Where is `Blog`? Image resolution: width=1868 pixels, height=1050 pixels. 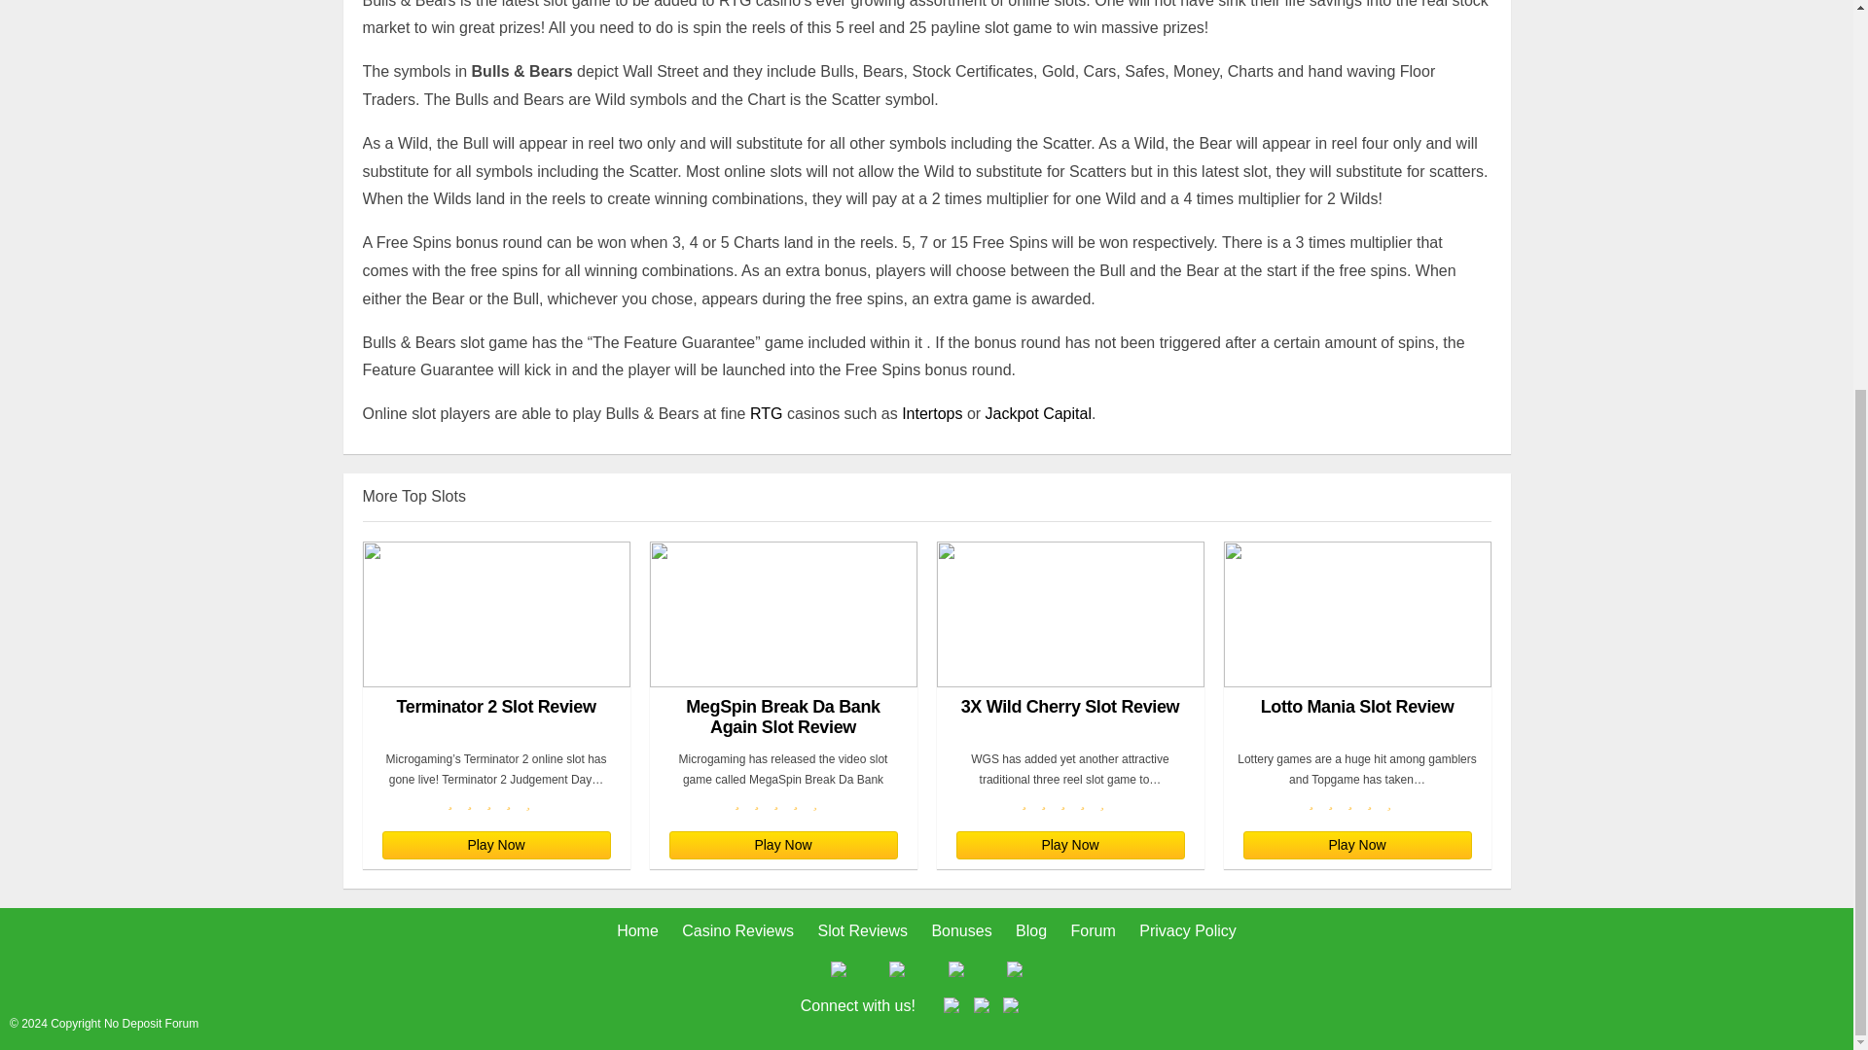 Blog is located at coordinates (1031, 930).